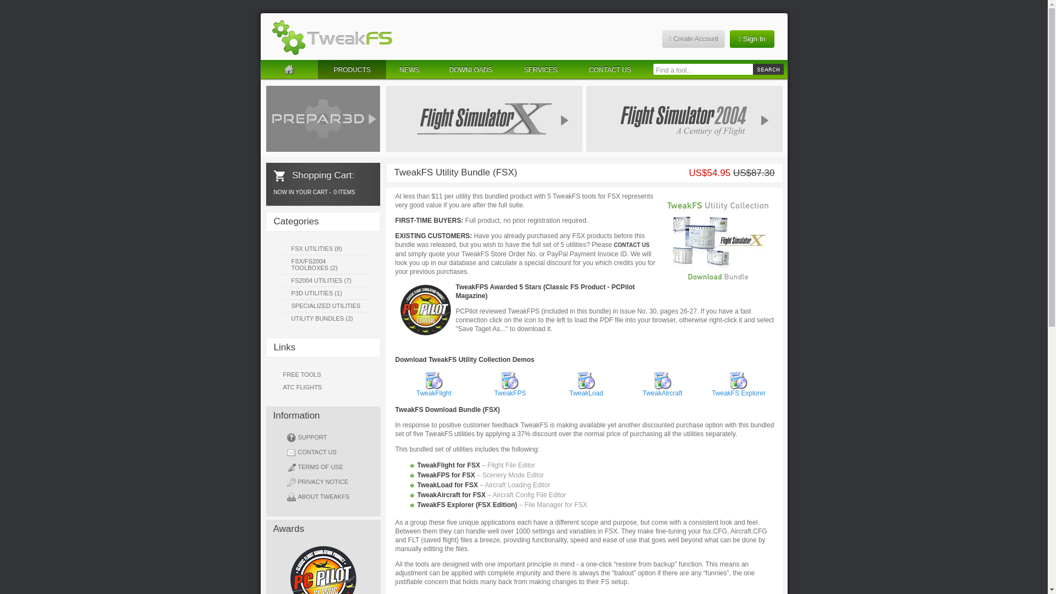 This screenshot has width=1056, height=594. Describe the element at coordinates (510, 390) in the screenshot. I see `TweakFPS` at that location.